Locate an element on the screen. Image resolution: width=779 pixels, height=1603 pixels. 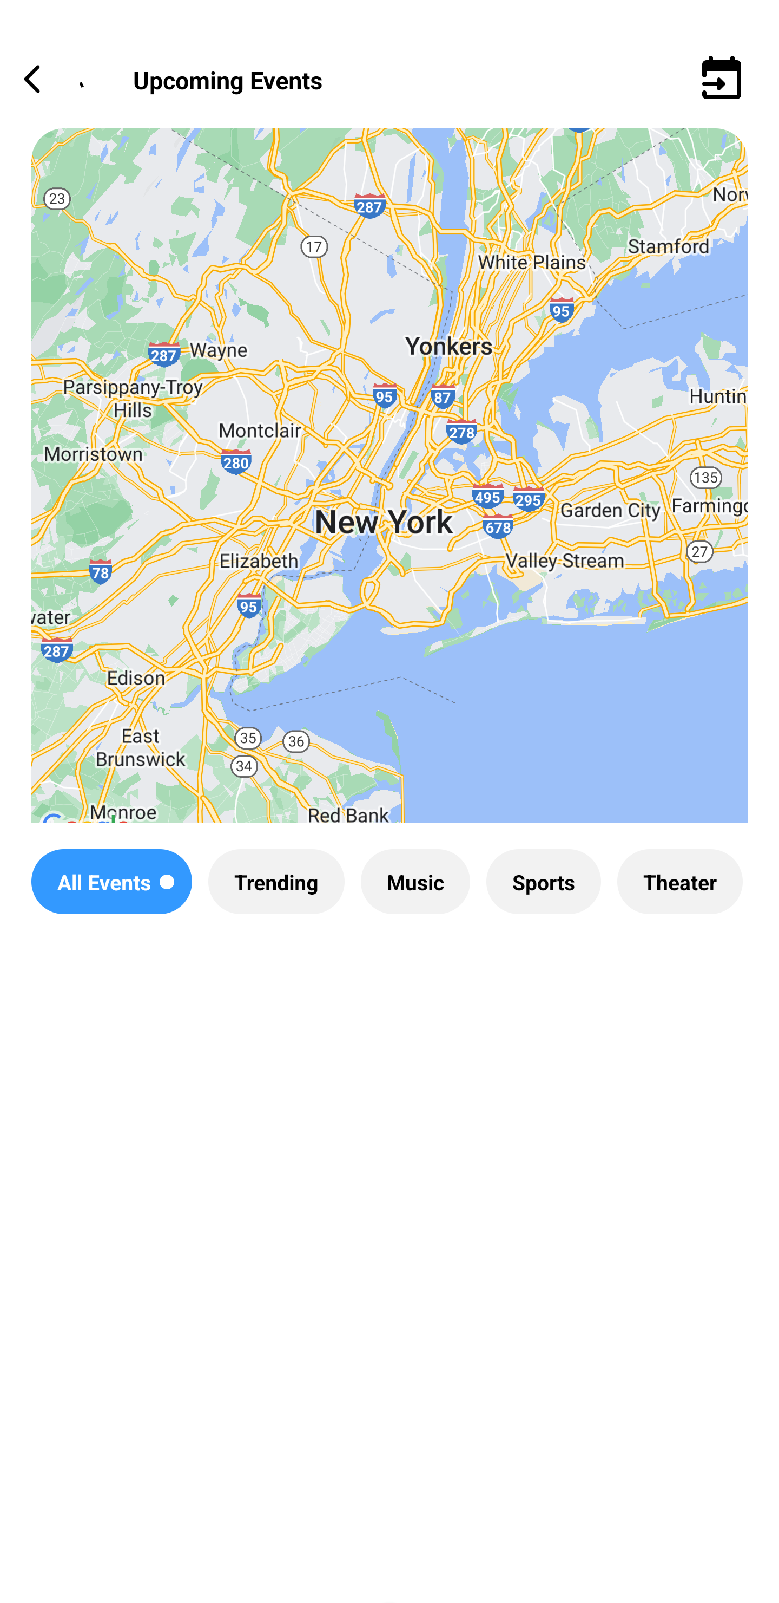
All Events is located at coordinates (111, 882).